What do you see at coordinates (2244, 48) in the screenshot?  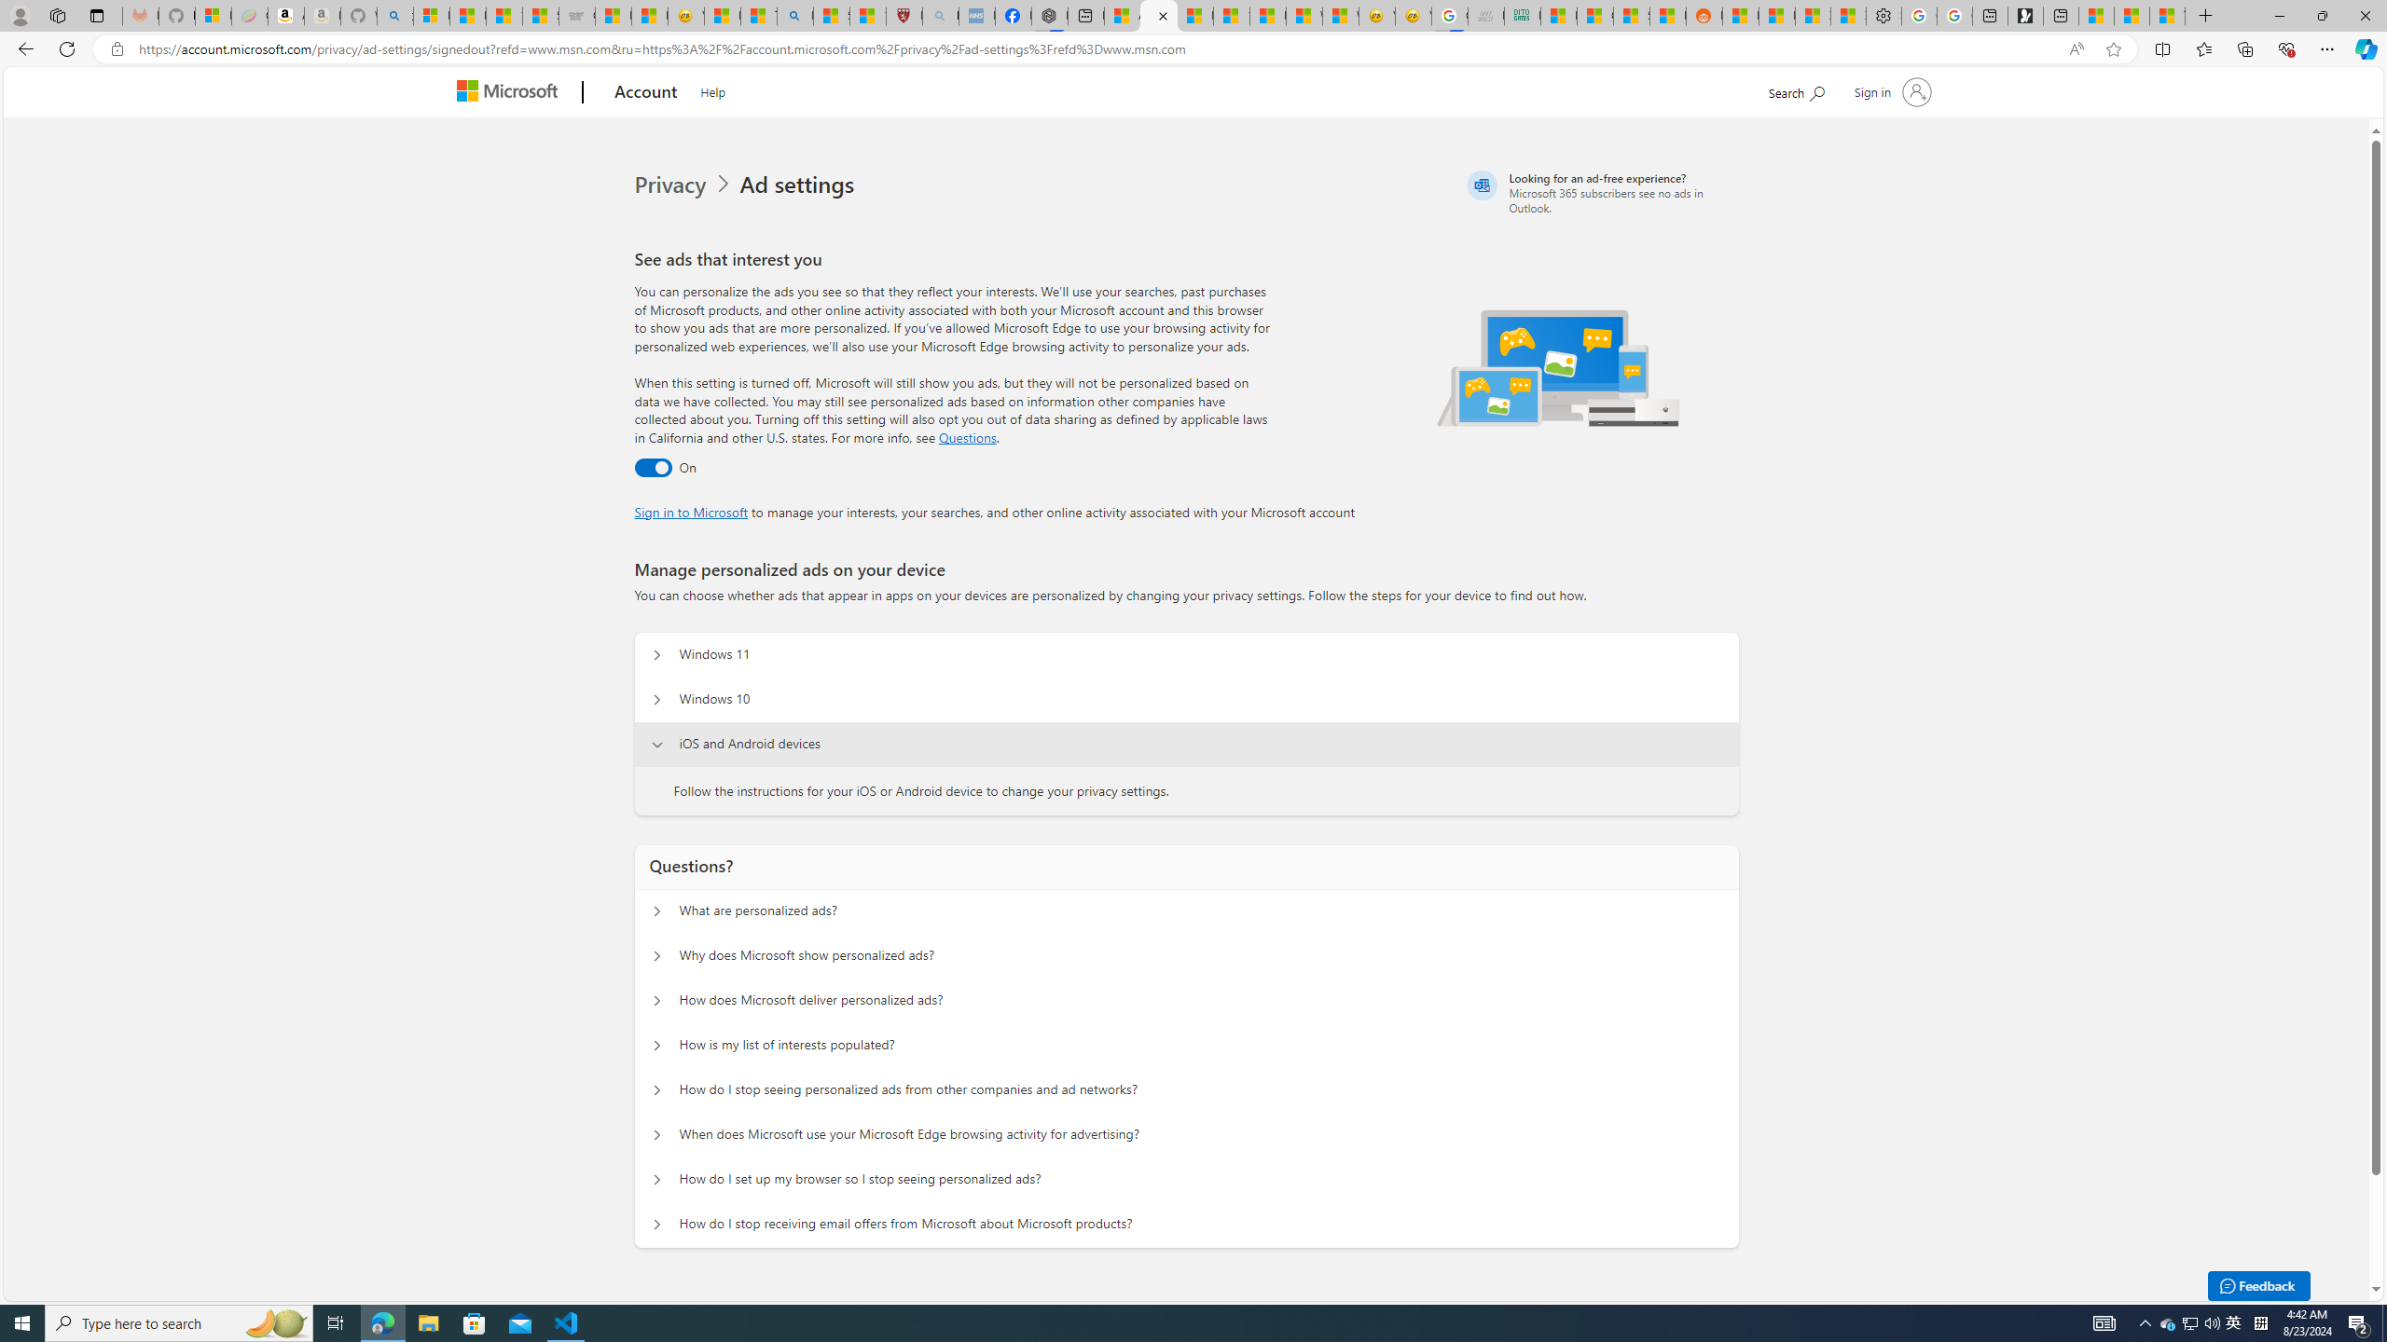 I see `Collections` at bounding box center [2244, 48].